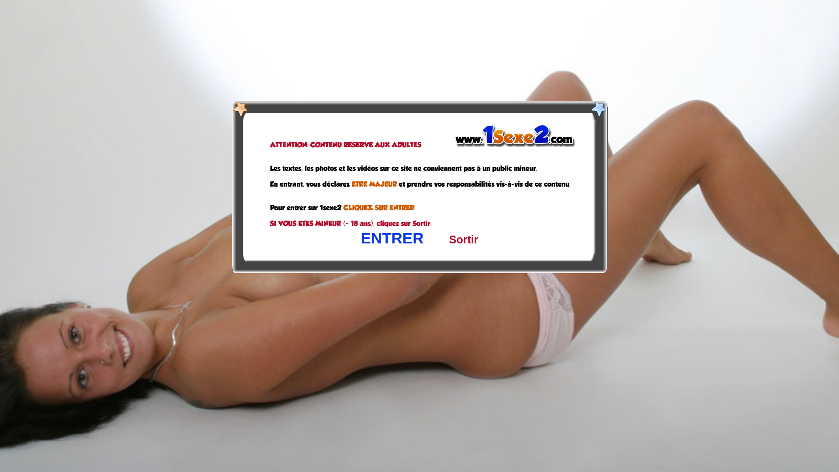 The image size is (839, 472). I want to click on FAQ, so click(482, 350).